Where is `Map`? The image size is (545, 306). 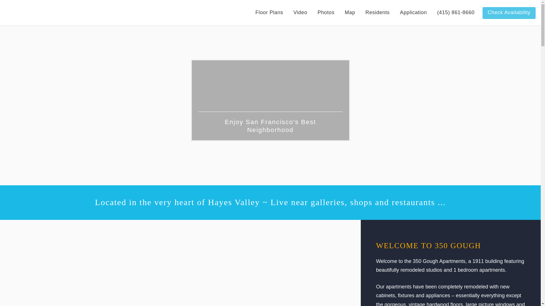 Map is located at coordinates (350, 13).